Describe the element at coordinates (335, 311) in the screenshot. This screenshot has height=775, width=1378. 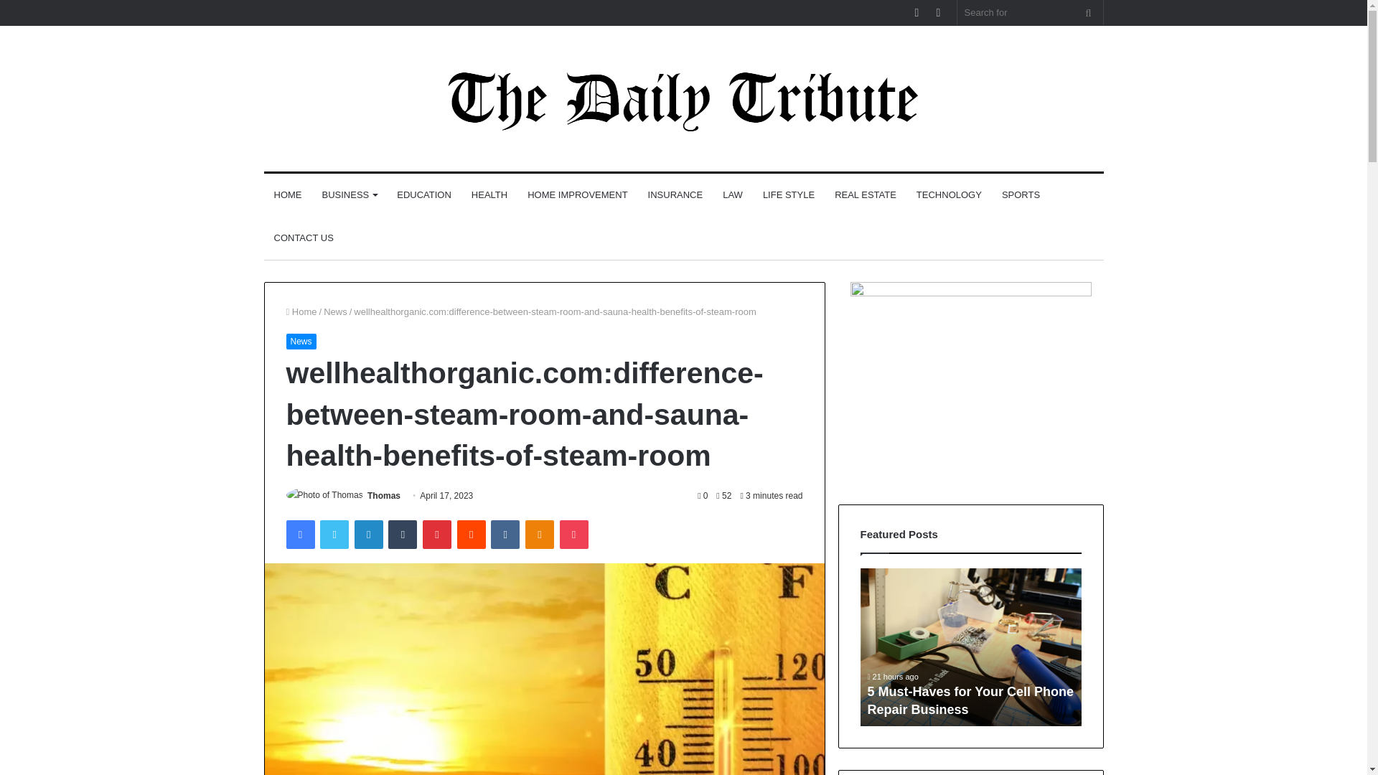
I see `News` at that location.